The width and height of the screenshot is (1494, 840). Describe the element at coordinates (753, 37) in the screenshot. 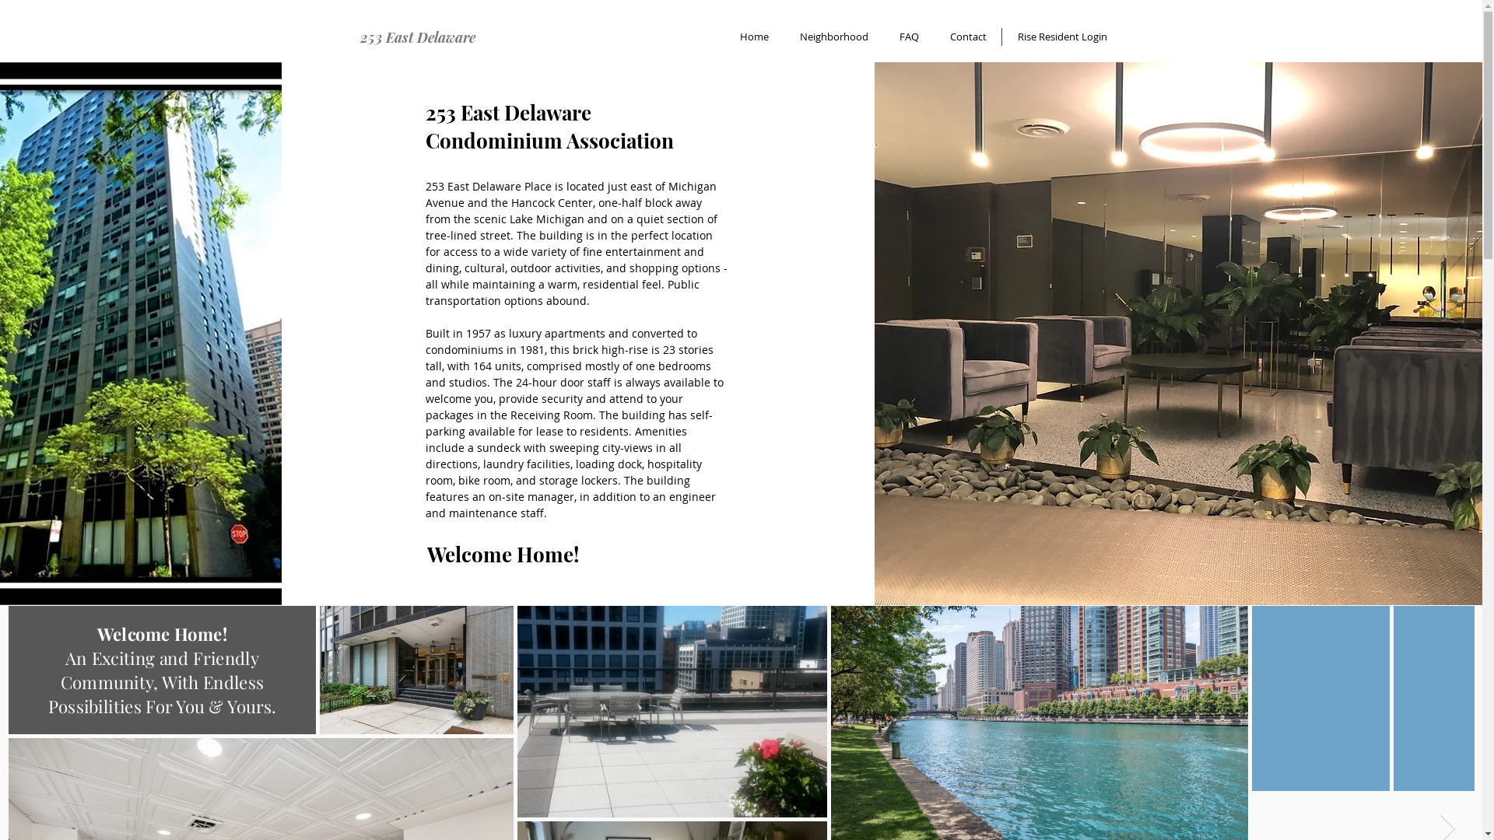

I see `Home` at that location.